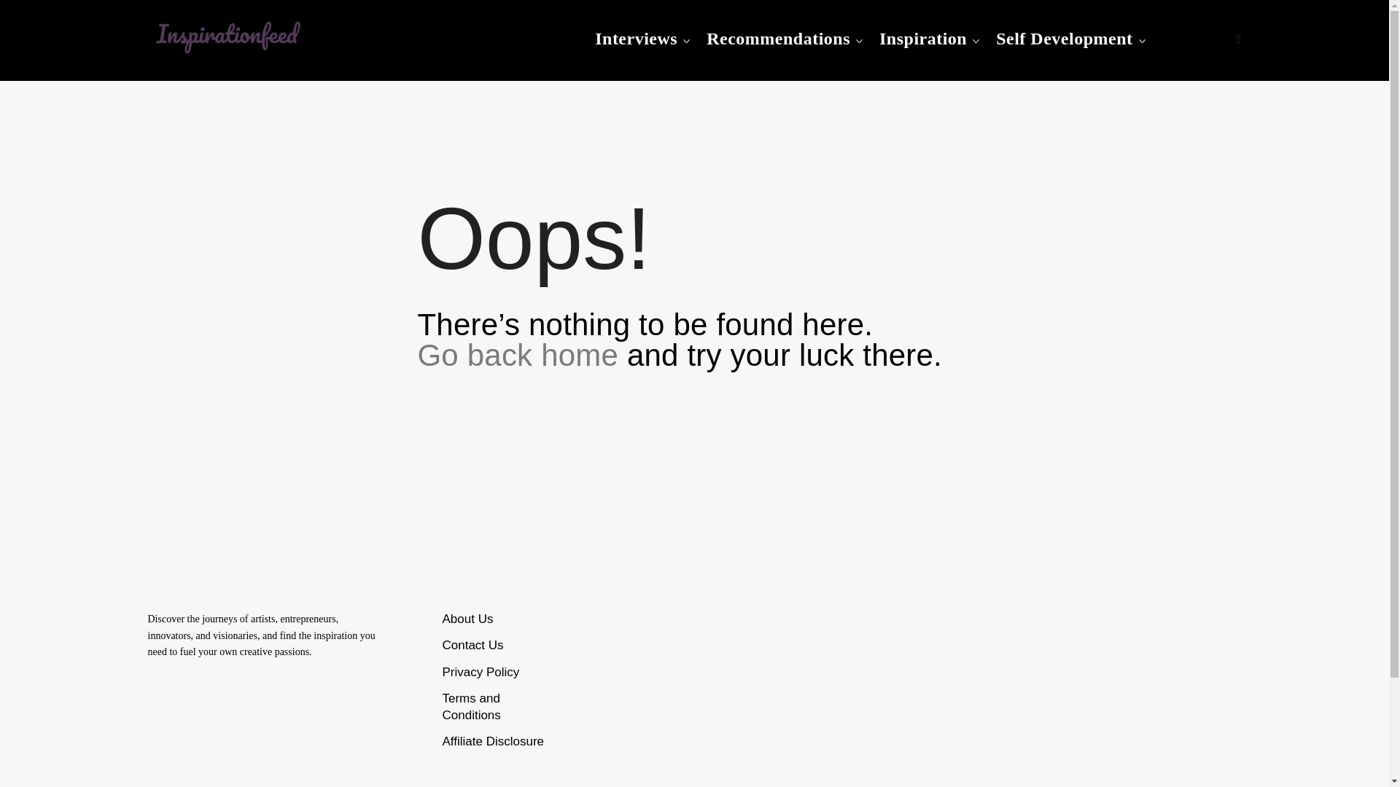 The height and width of the screenshot is (787, 1400). What do you see at coordinates (472, 645) in the screenshot?
I see `contact` at bounding box center [472, 645].